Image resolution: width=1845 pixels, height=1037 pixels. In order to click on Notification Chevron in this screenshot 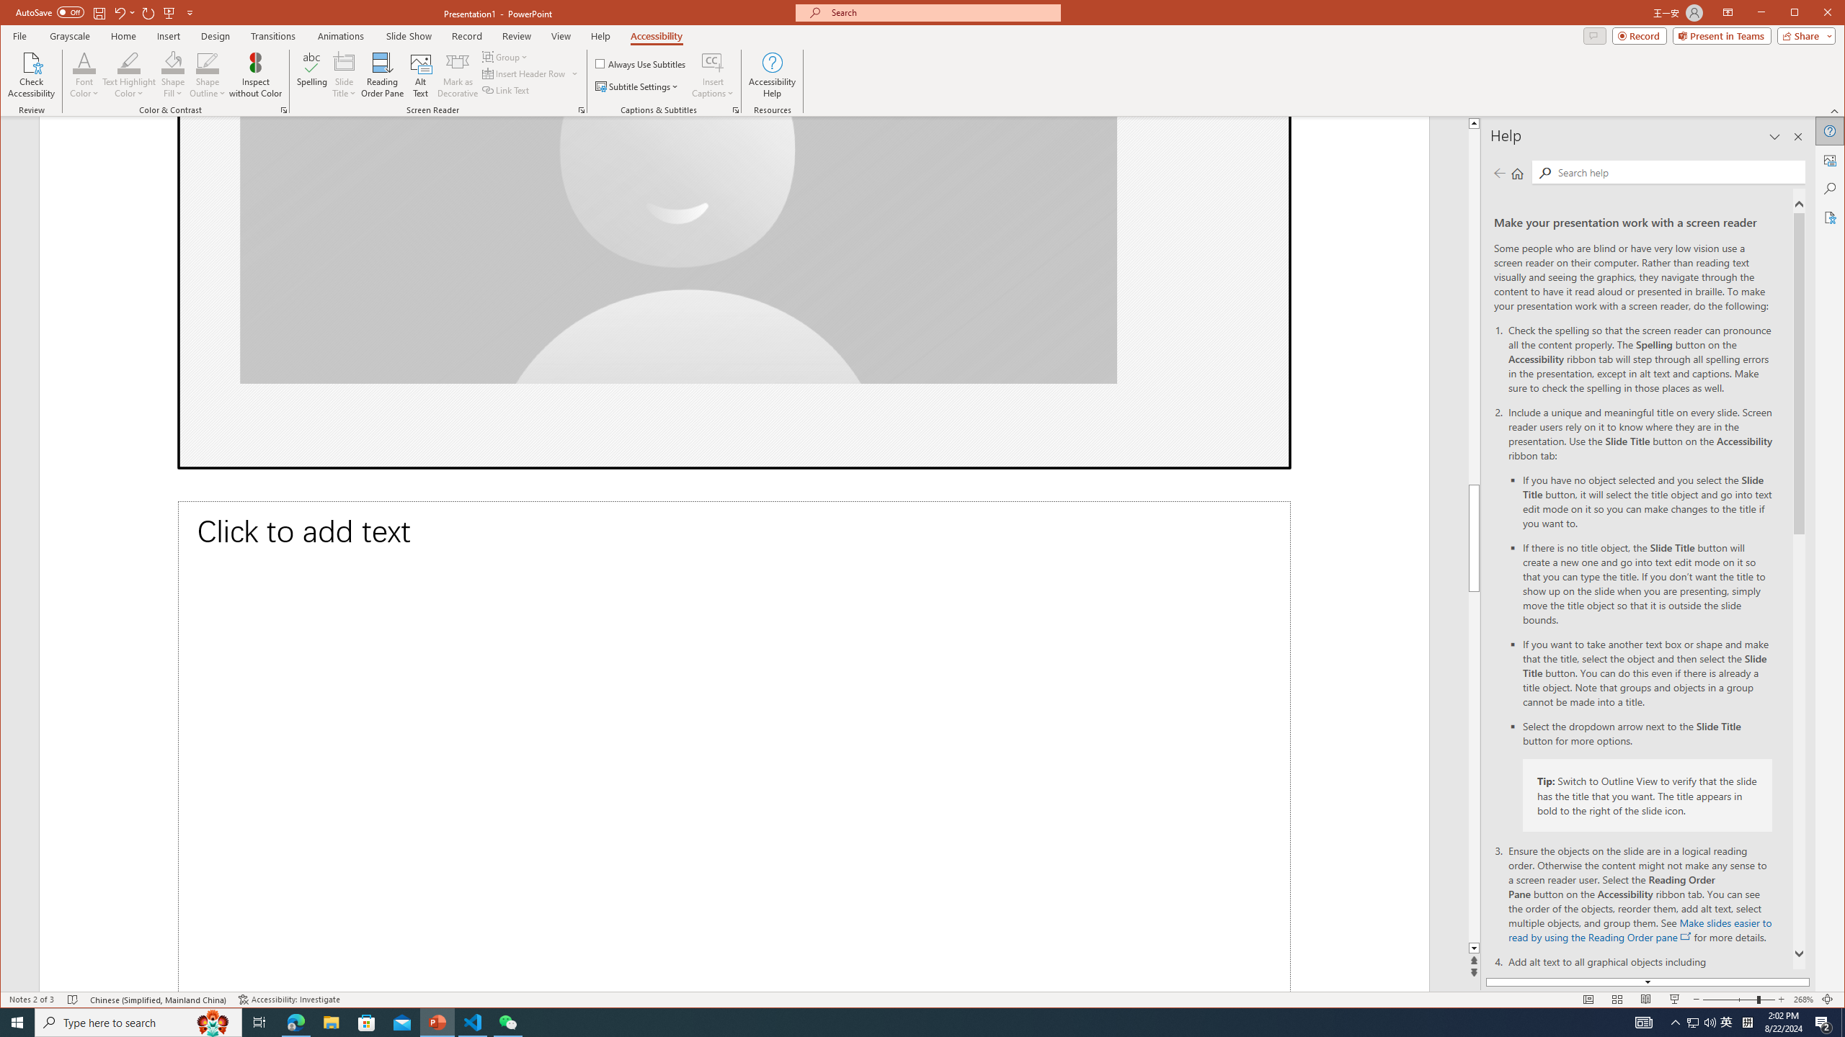, I will do `click(1676, 1023)`.